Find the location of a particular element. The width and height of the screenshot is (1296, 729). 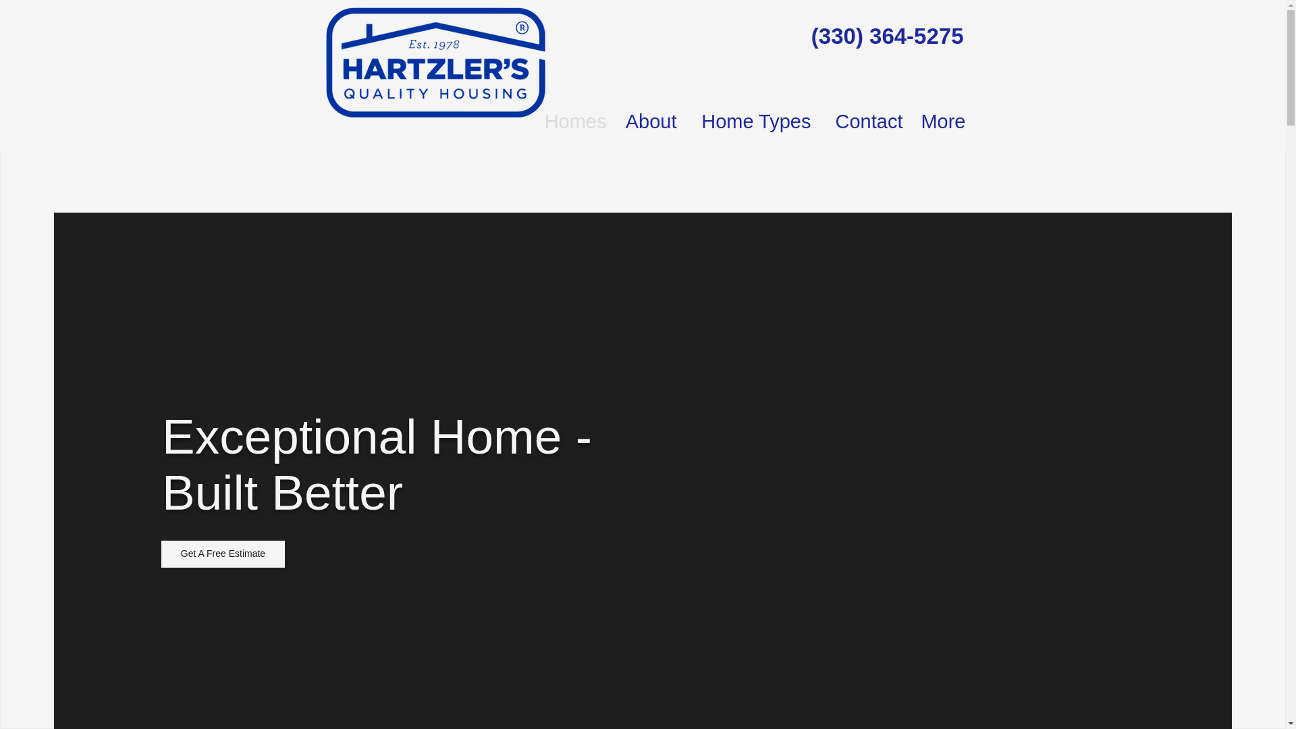

Get A Free Estimate is located at coordinates (223, 554).